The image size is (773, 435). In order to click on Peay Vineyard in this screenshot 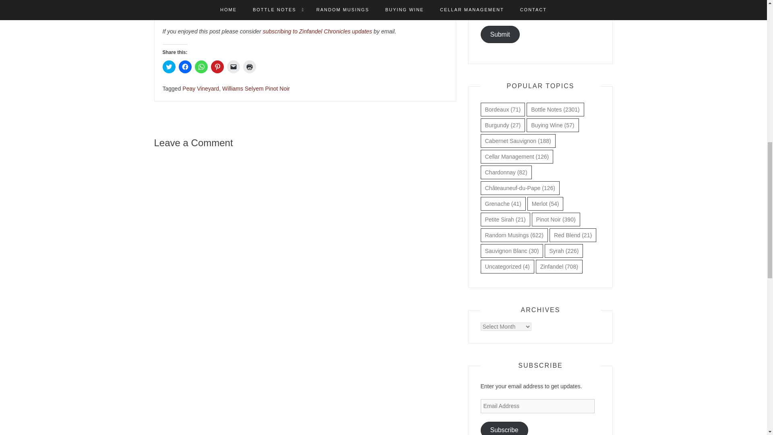, I will do `click(200, 88)`.